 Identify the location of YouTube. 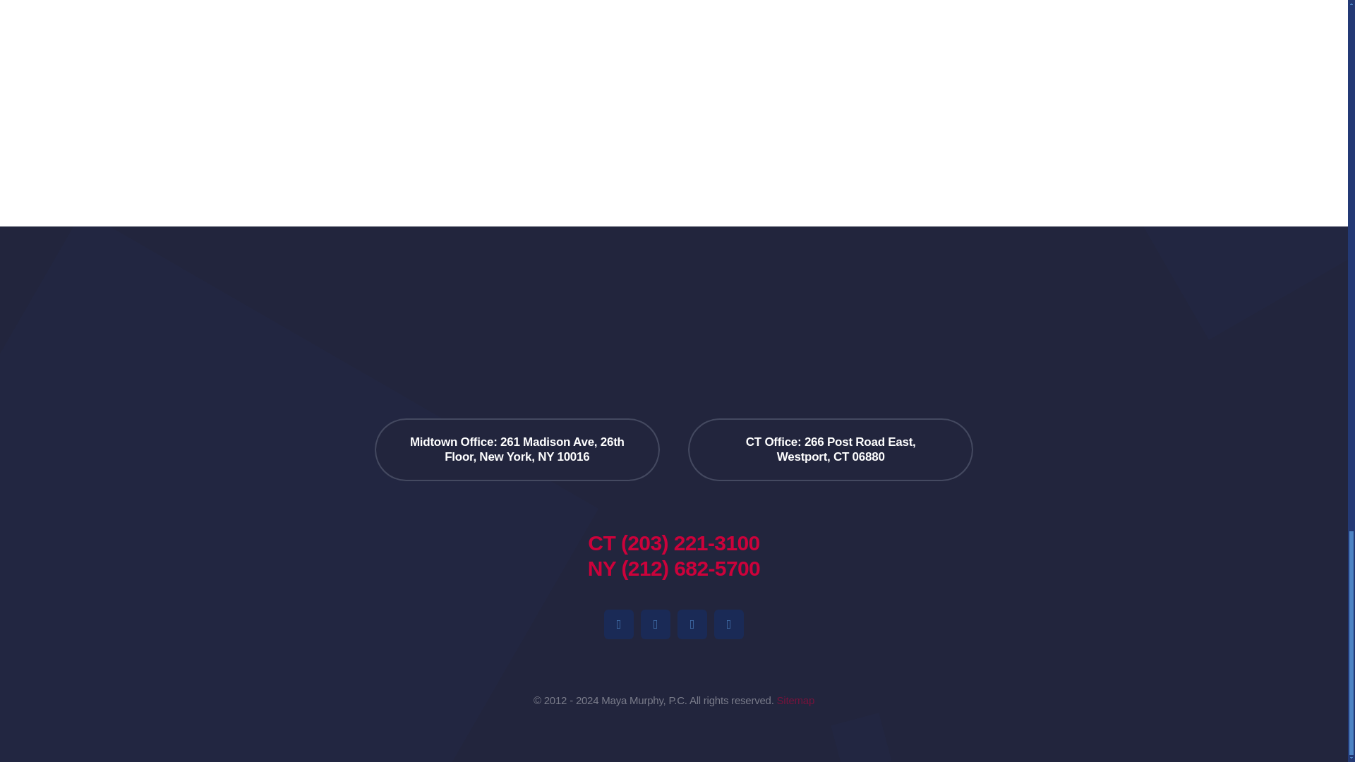
(692, 624).